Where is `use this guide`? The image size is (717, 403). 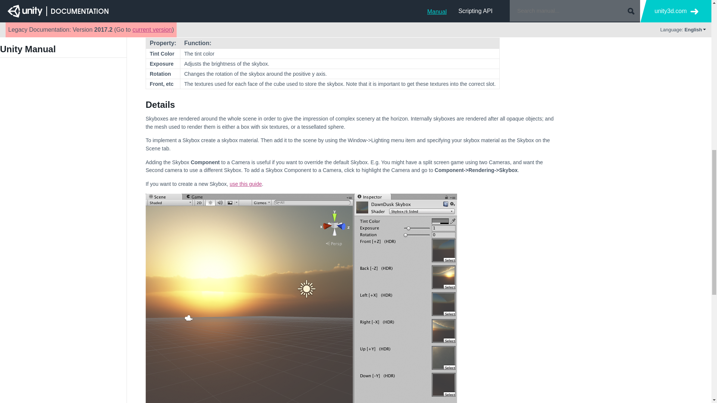
use this guide is located at coordinates (245, 184).